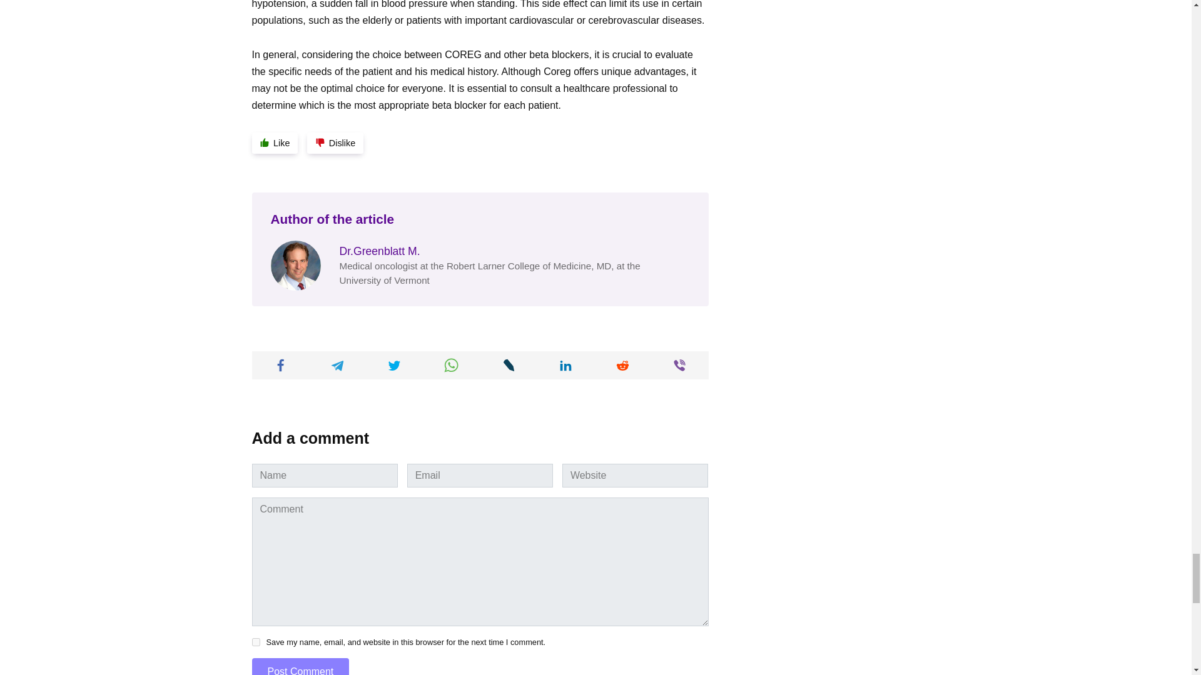 The image size is (1201, 675). Describe the element at coordinates (274, 142) in the screenshot. I see `Like` at that location.